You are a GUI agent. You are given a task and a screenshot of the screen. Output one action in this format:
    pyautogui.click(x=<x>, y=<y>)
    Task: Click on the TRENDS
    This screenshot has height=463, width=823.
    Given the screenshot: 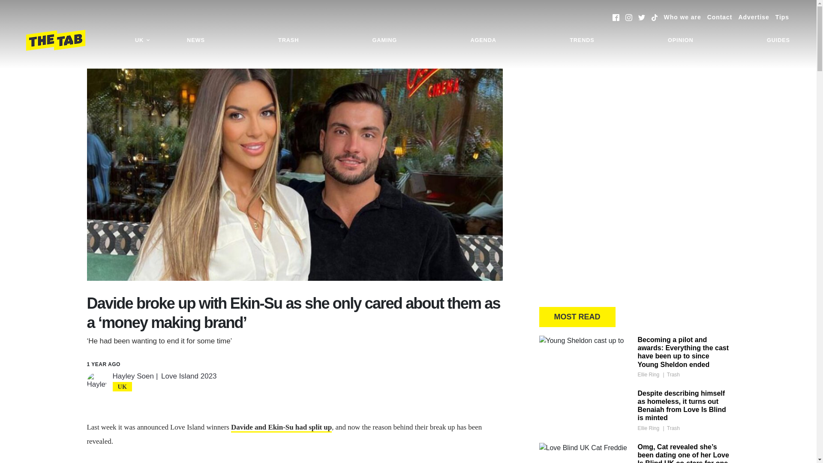 What is the action you would take?
    pyautogui.click(x=582, y=40)
    